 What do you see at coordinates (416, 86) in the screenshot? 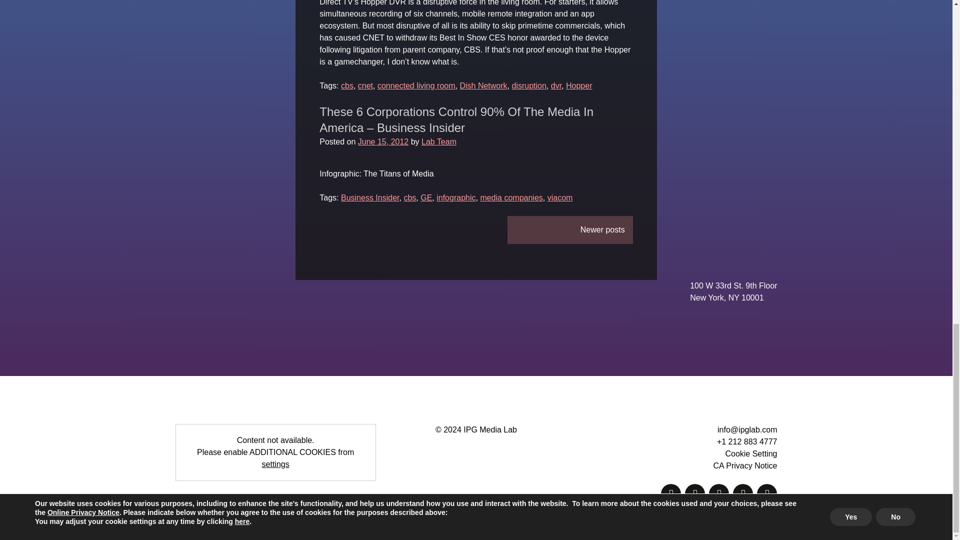
I see `connected living room` at bounding box center [416, 86].